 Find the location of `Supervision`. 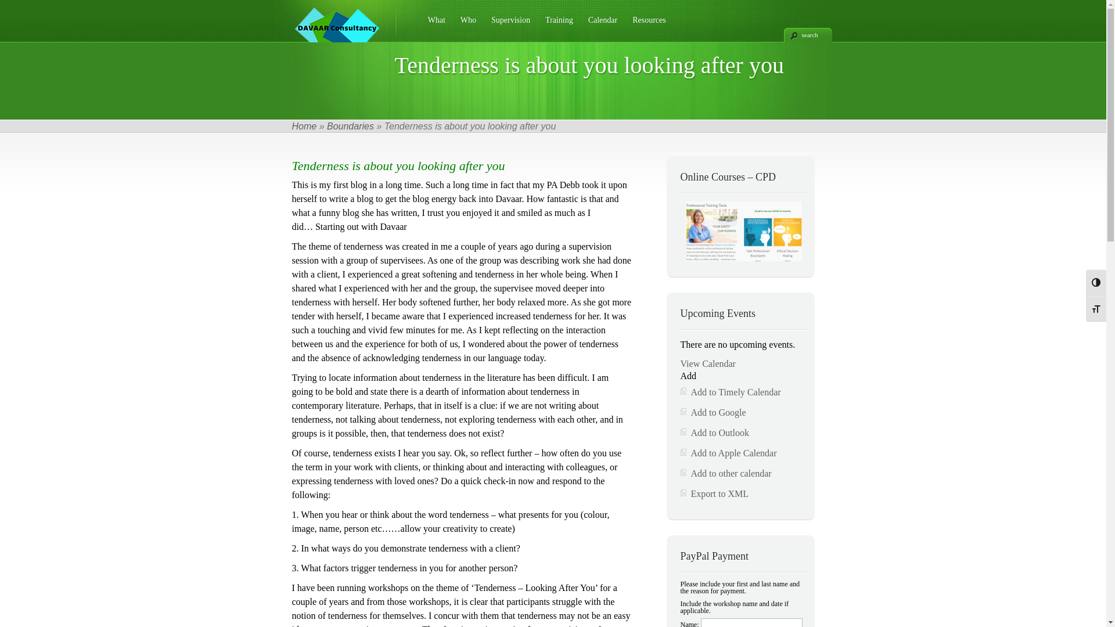

Supervision is located at coordinates (506, 26).